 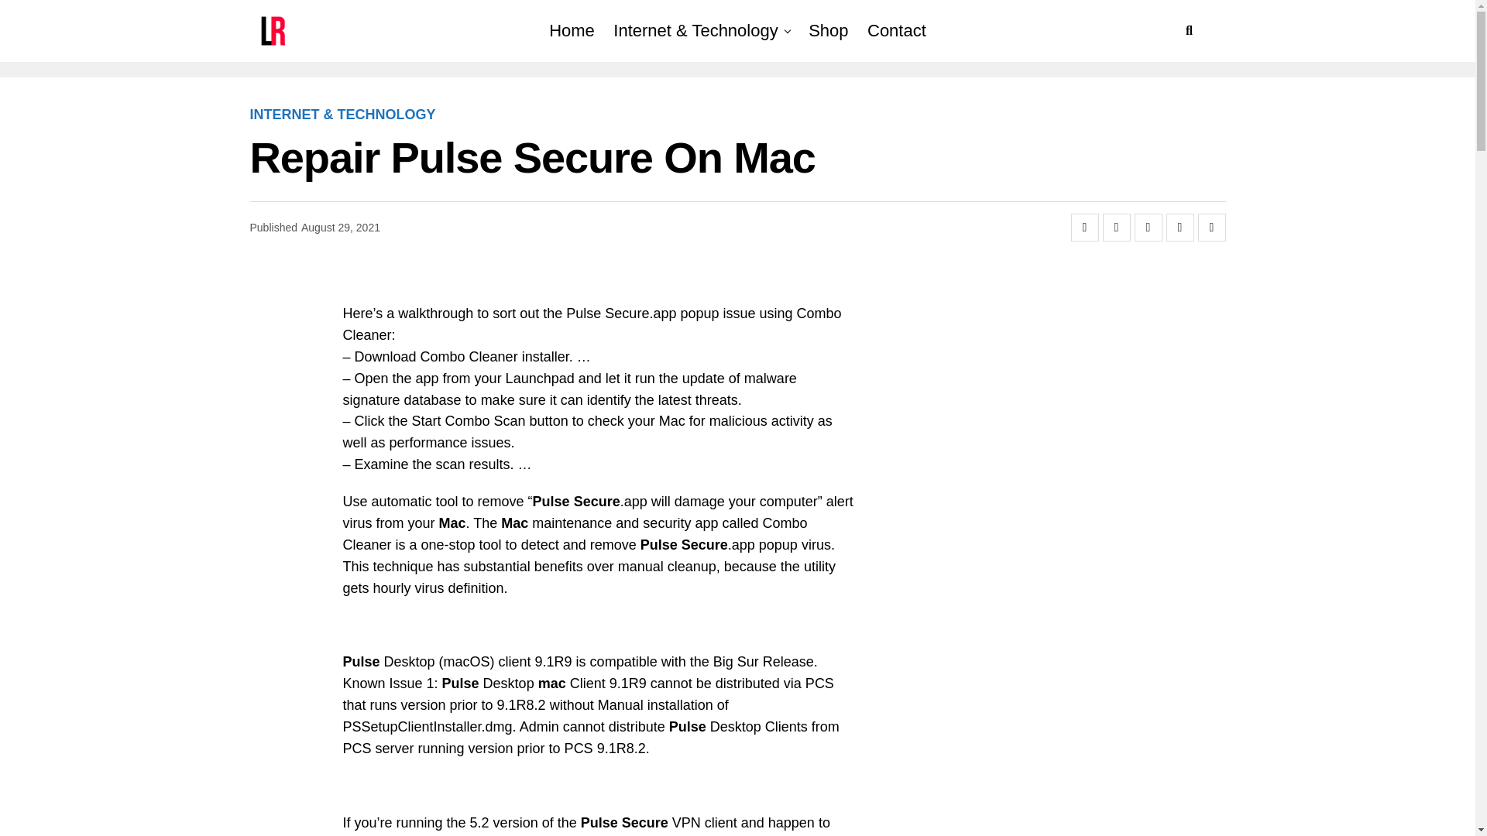 What do you see at coordinates (1084, 228) in the screenshot?
I see `Share on Facebook` at bounding box center [1084, 228].